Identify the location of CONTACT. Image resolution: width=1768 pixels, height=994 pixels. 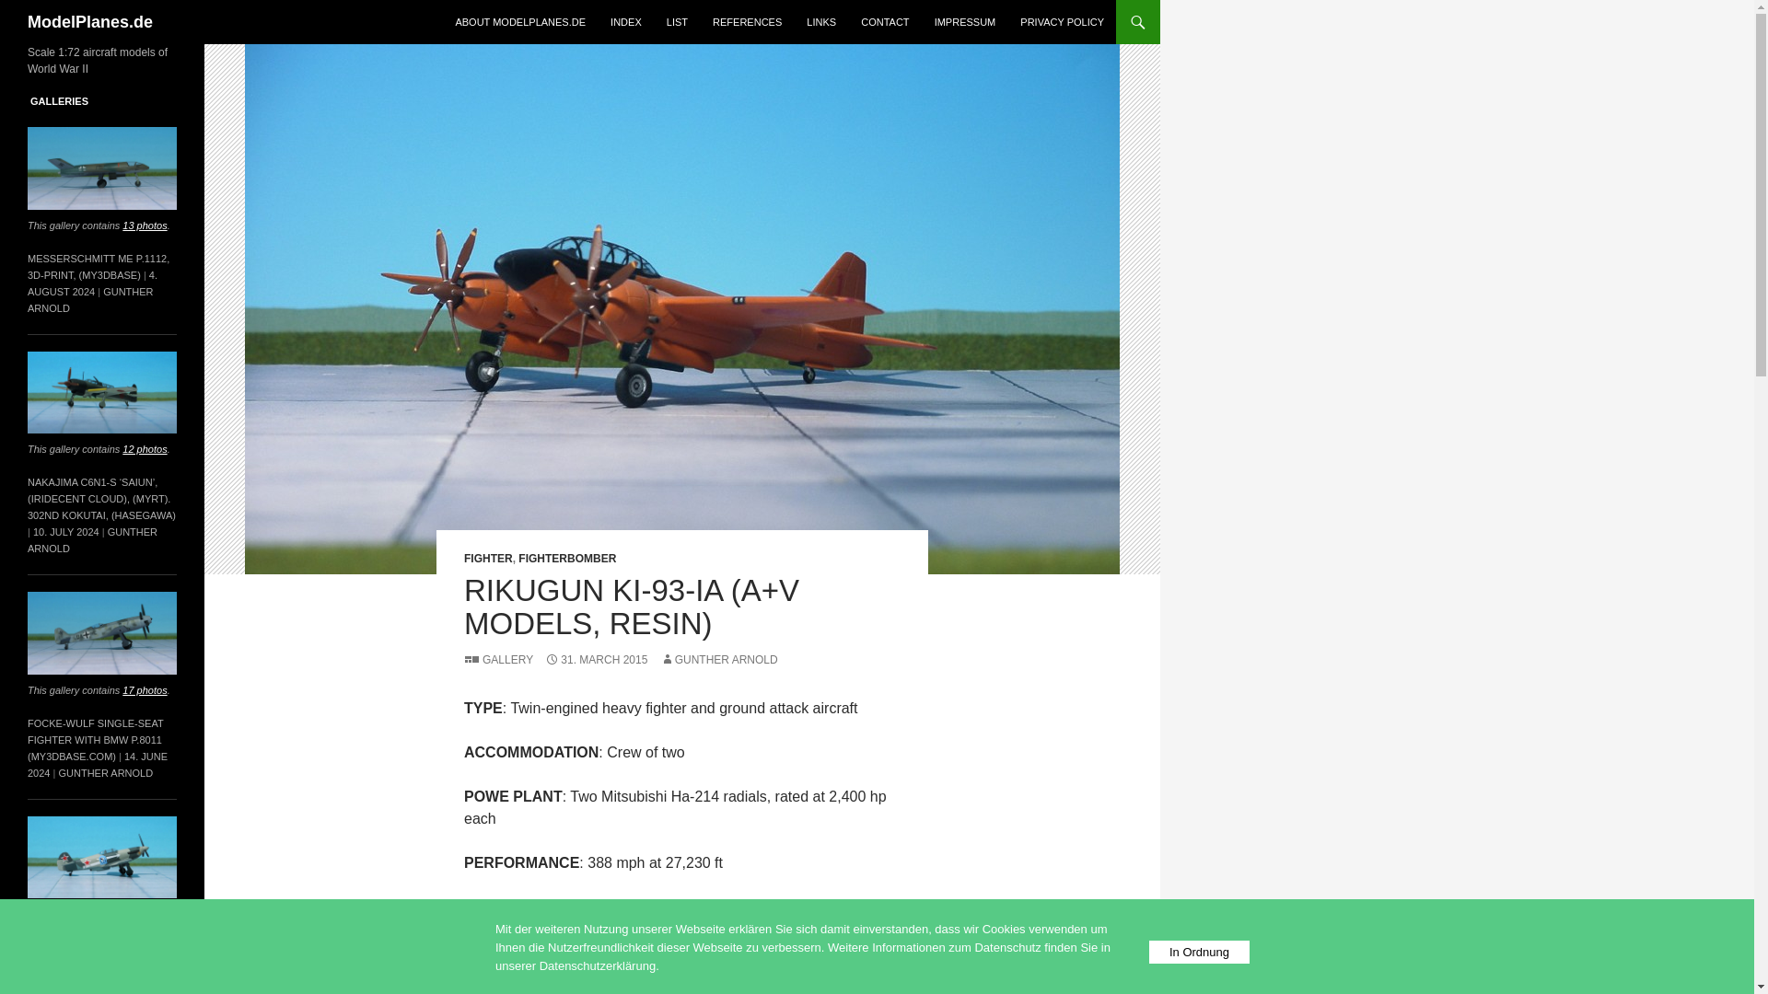
(884, 22).